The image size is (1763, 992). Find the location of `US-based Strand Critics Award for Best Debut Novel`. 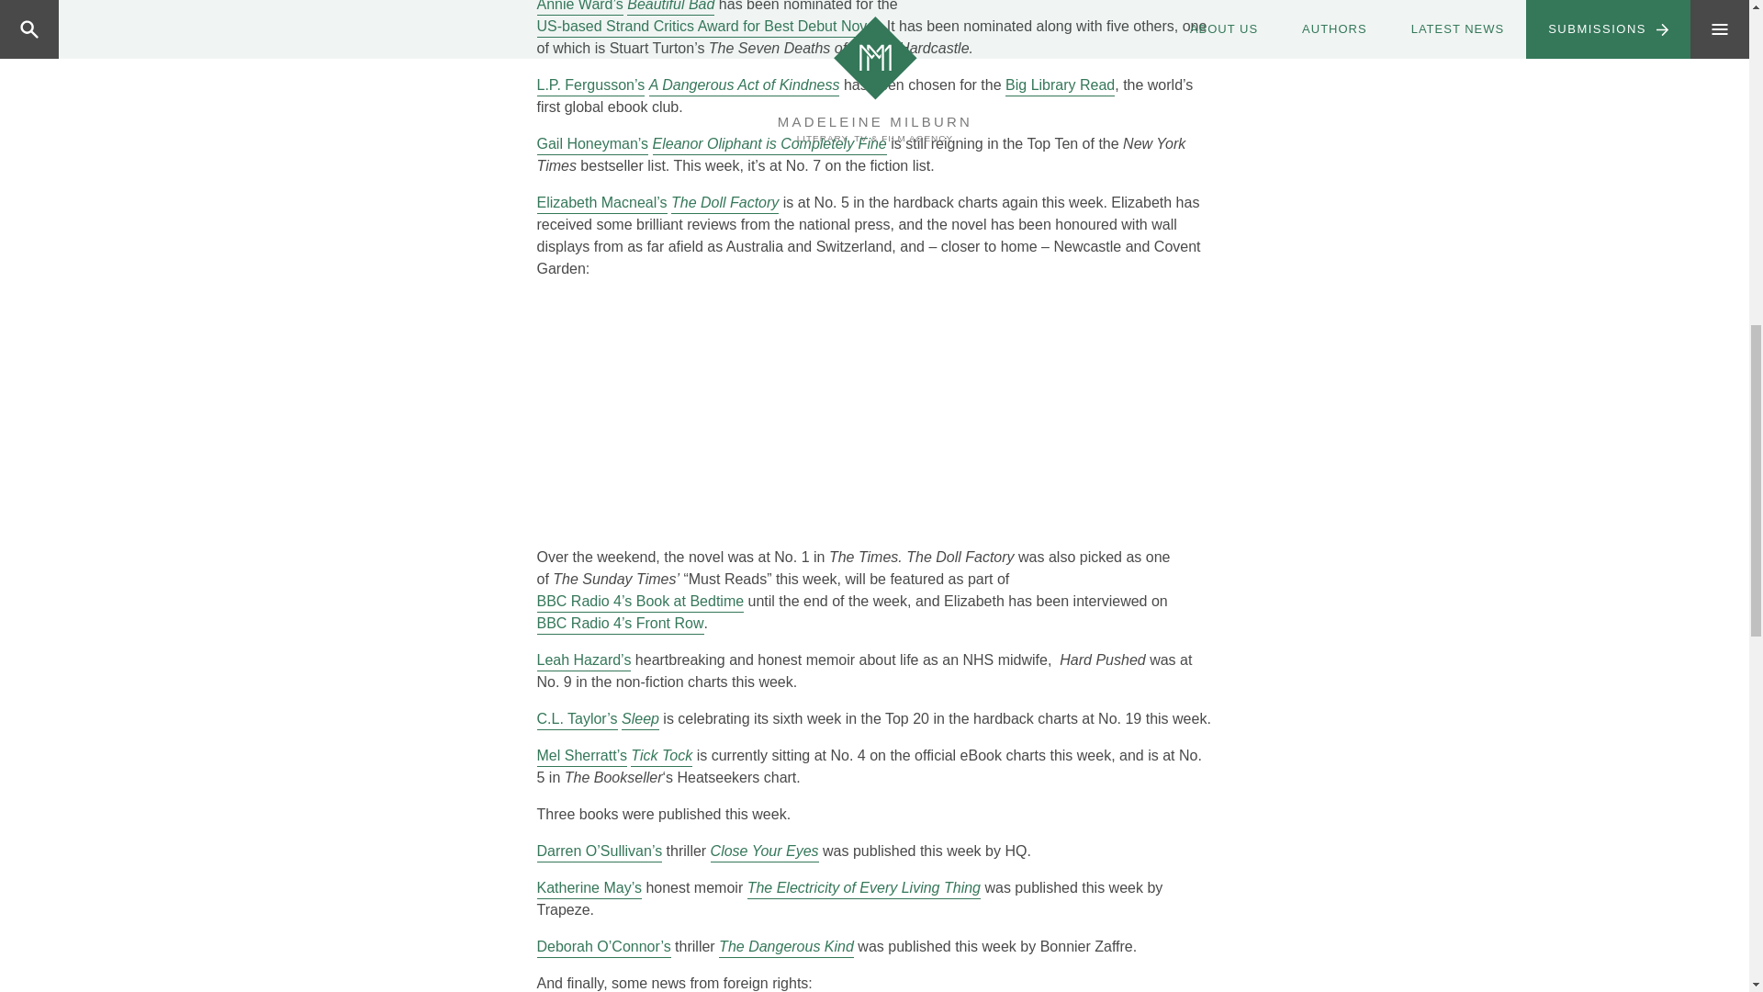

US-based Strand Critics Award for Best Debut Novel is located at coordinates (707, 27).